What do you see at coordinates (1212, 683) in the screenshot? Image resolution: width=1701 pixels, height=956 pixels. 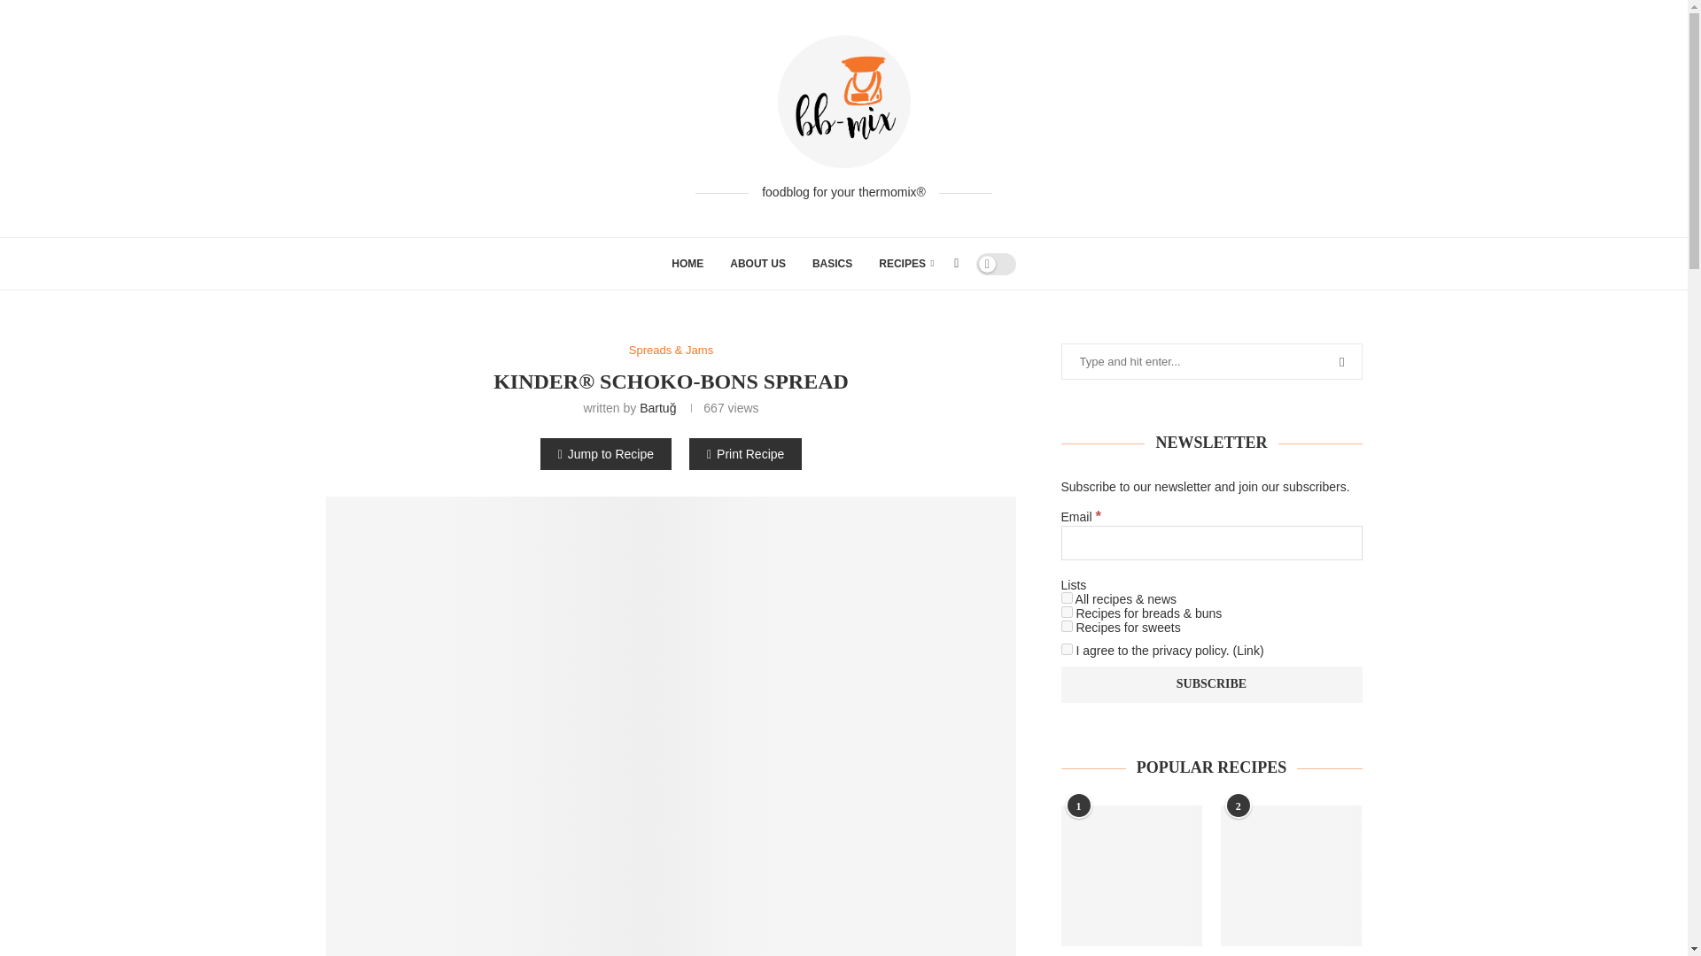 I see `Subscribe` at bounding box center [1212, 683].